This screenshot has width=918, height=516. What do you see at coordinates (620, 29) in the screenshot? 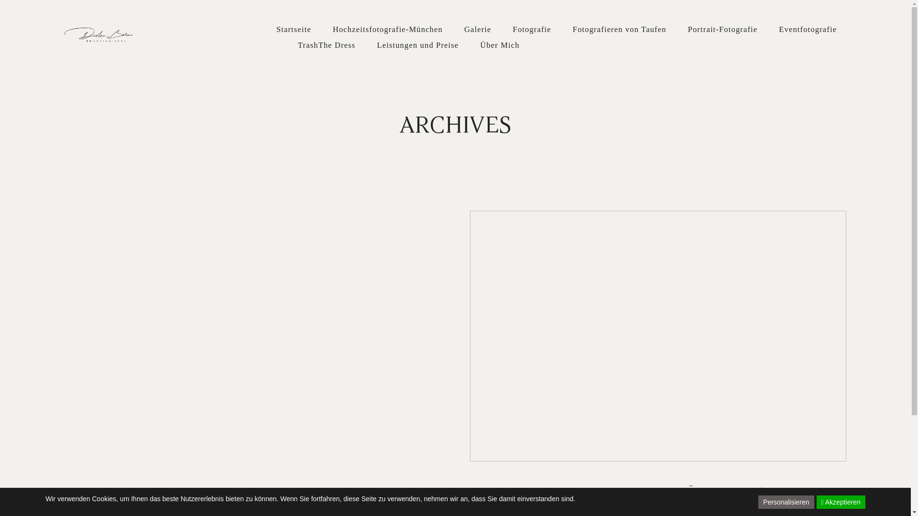
I see `Fotografieren von Taufen` at bounding box center [620, 29].